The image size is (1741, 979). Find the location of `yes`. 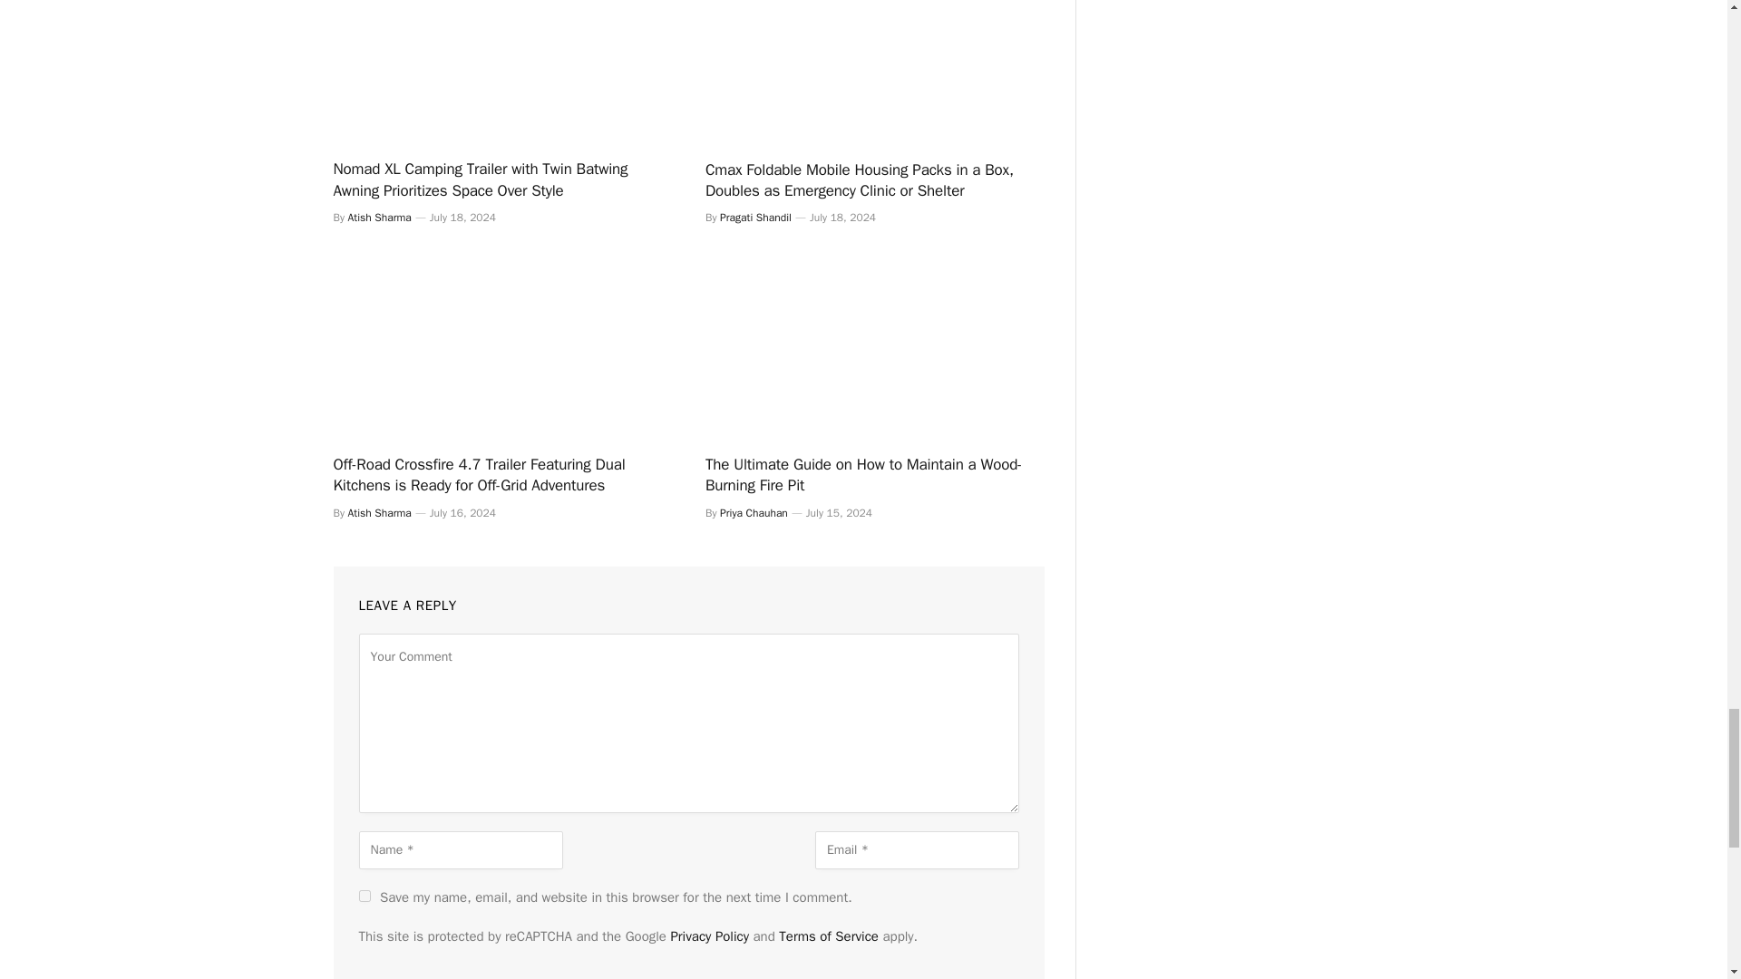

yes is located at coordinates (365, 896).